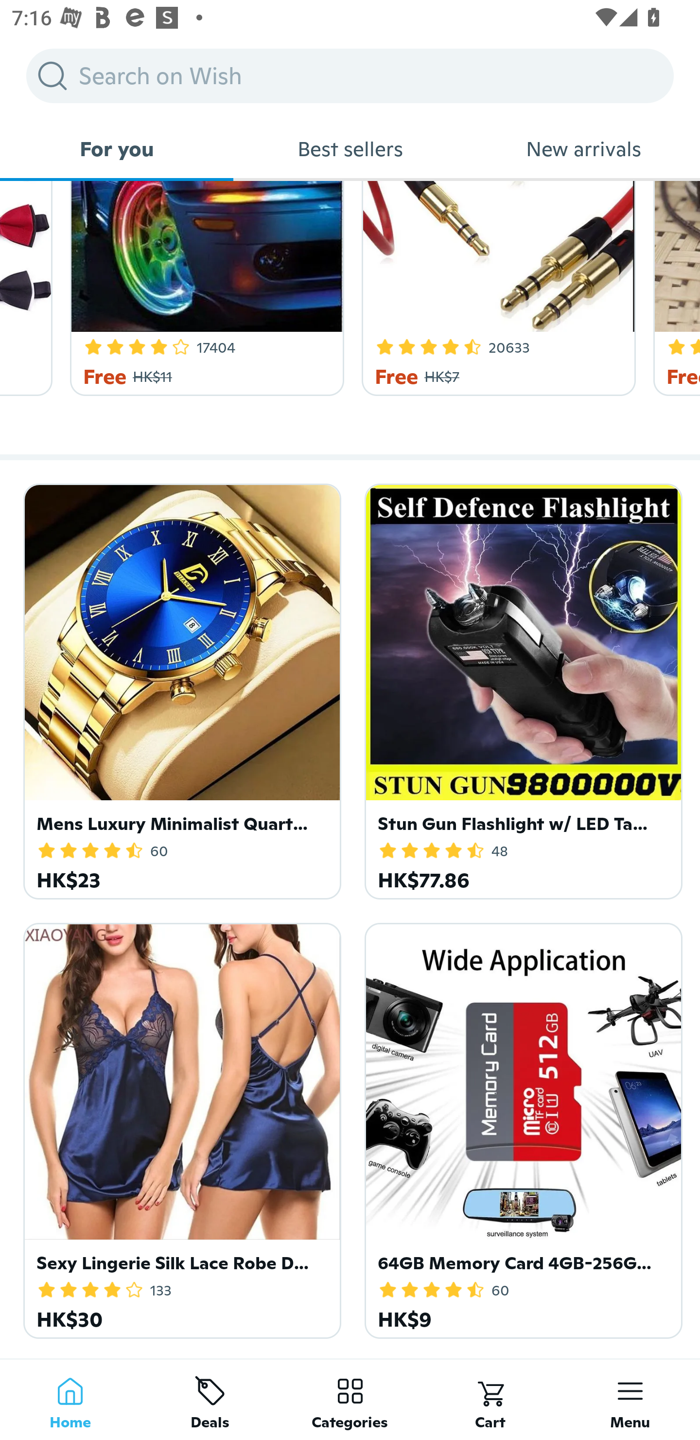  I want to click on 4.3 Star Rating 20633 Free HK$7, so click(495, 288).